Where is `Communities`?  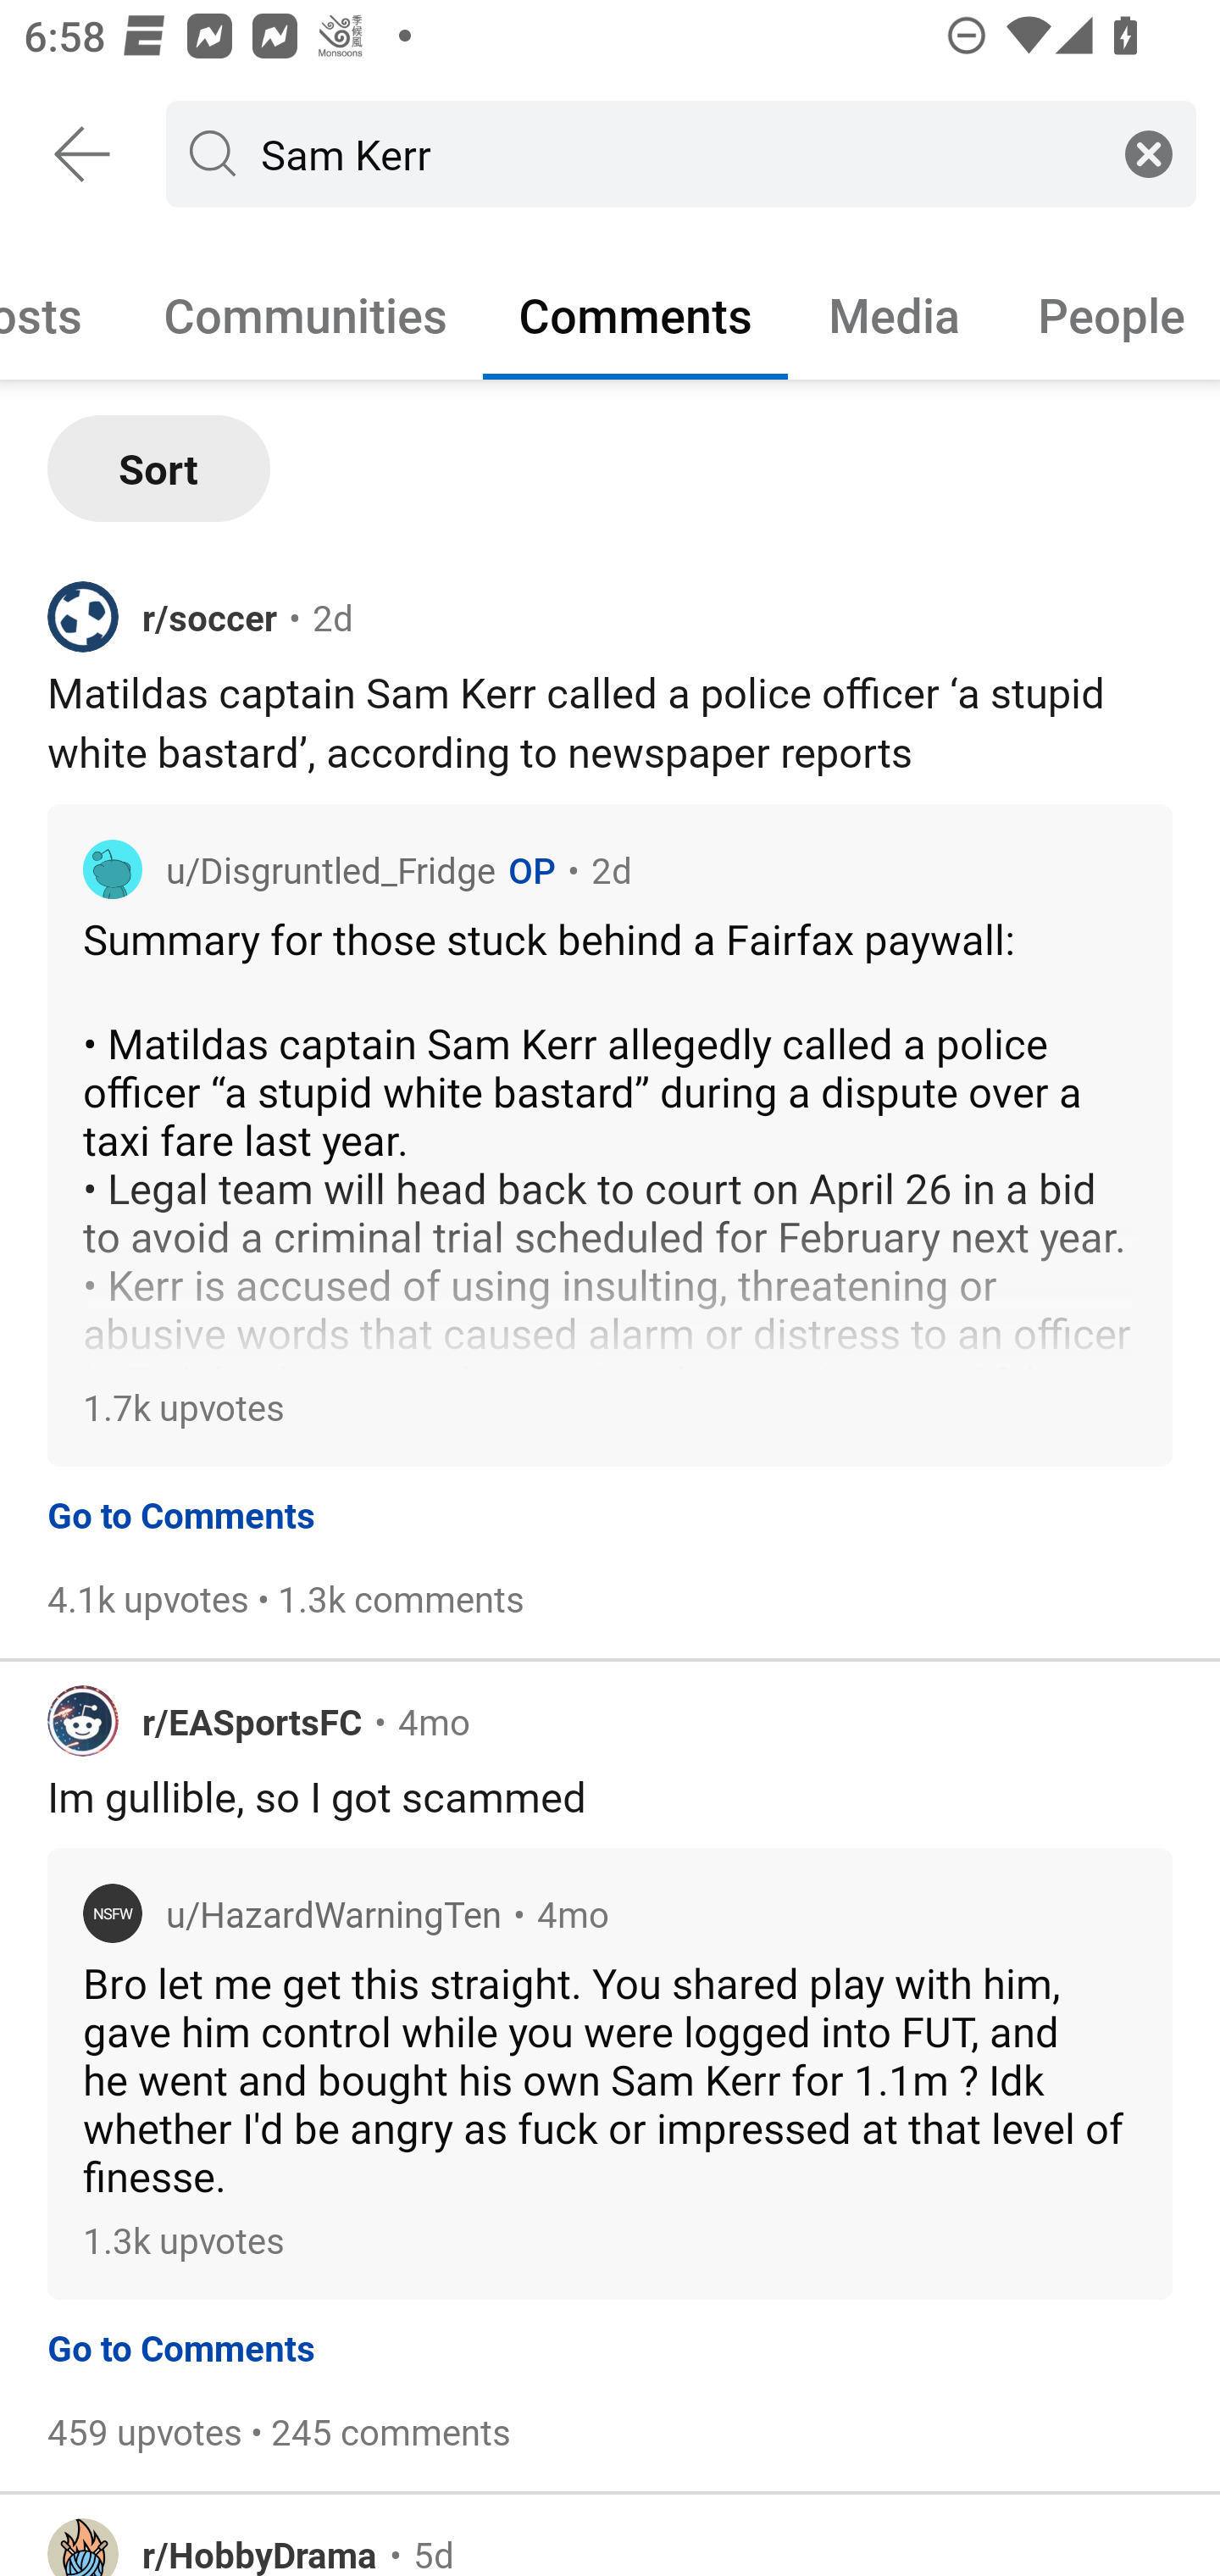 Communities is located at coordinates (305, 314).